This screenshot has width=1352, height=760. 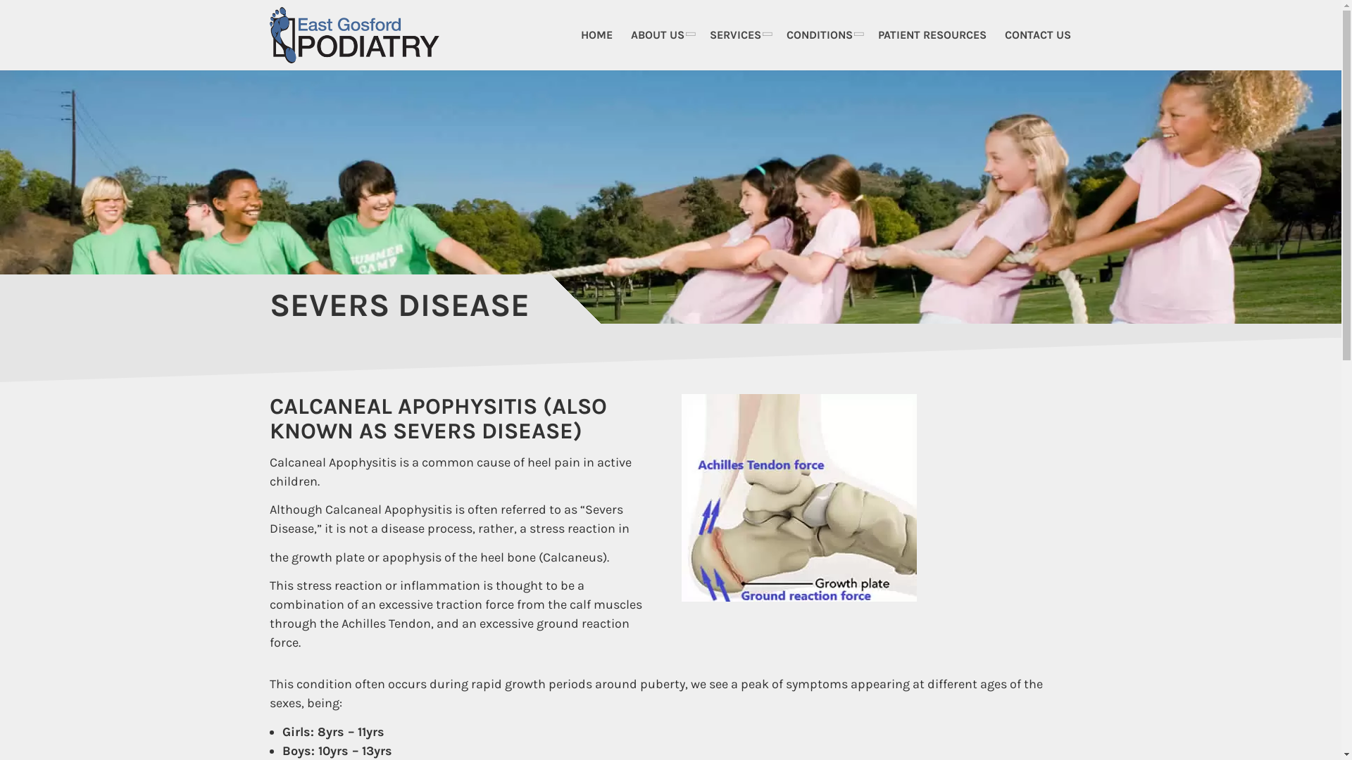 What do you see at coordinates (738, 35) in the screenshot?
I see `SERVICES` at bounding box center [738, 35].